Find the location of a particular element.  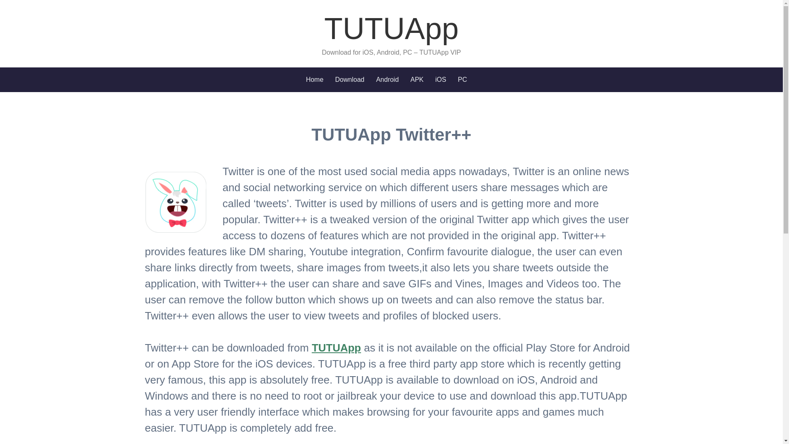

Home is located at coordinates (315, 80).